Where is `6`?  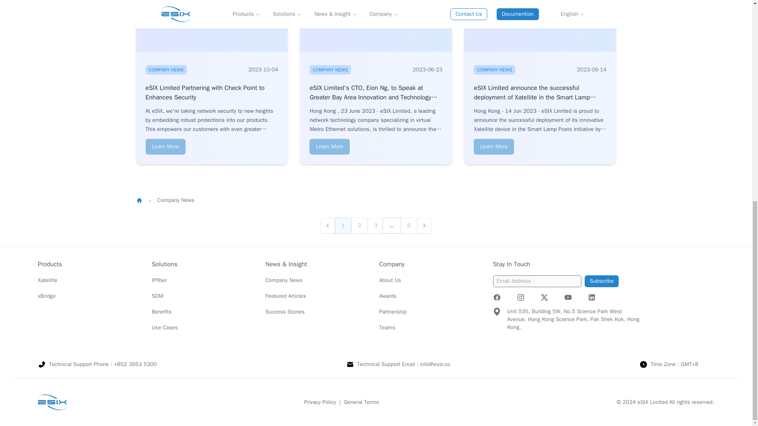 6 is located at coordinates (409, 225).